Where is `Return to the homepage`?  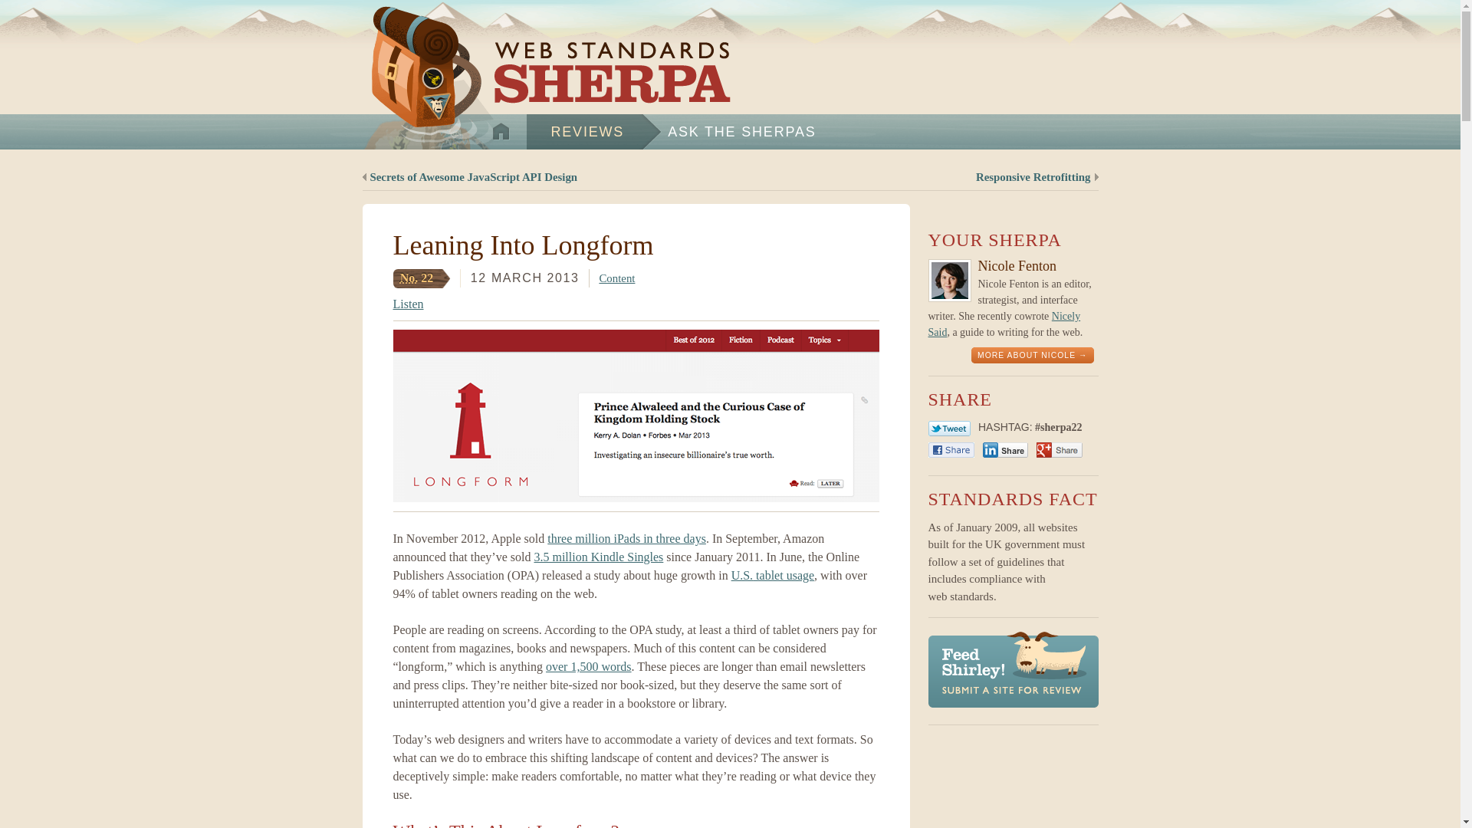
Return to the homepage is located at coordinates (543, 84).